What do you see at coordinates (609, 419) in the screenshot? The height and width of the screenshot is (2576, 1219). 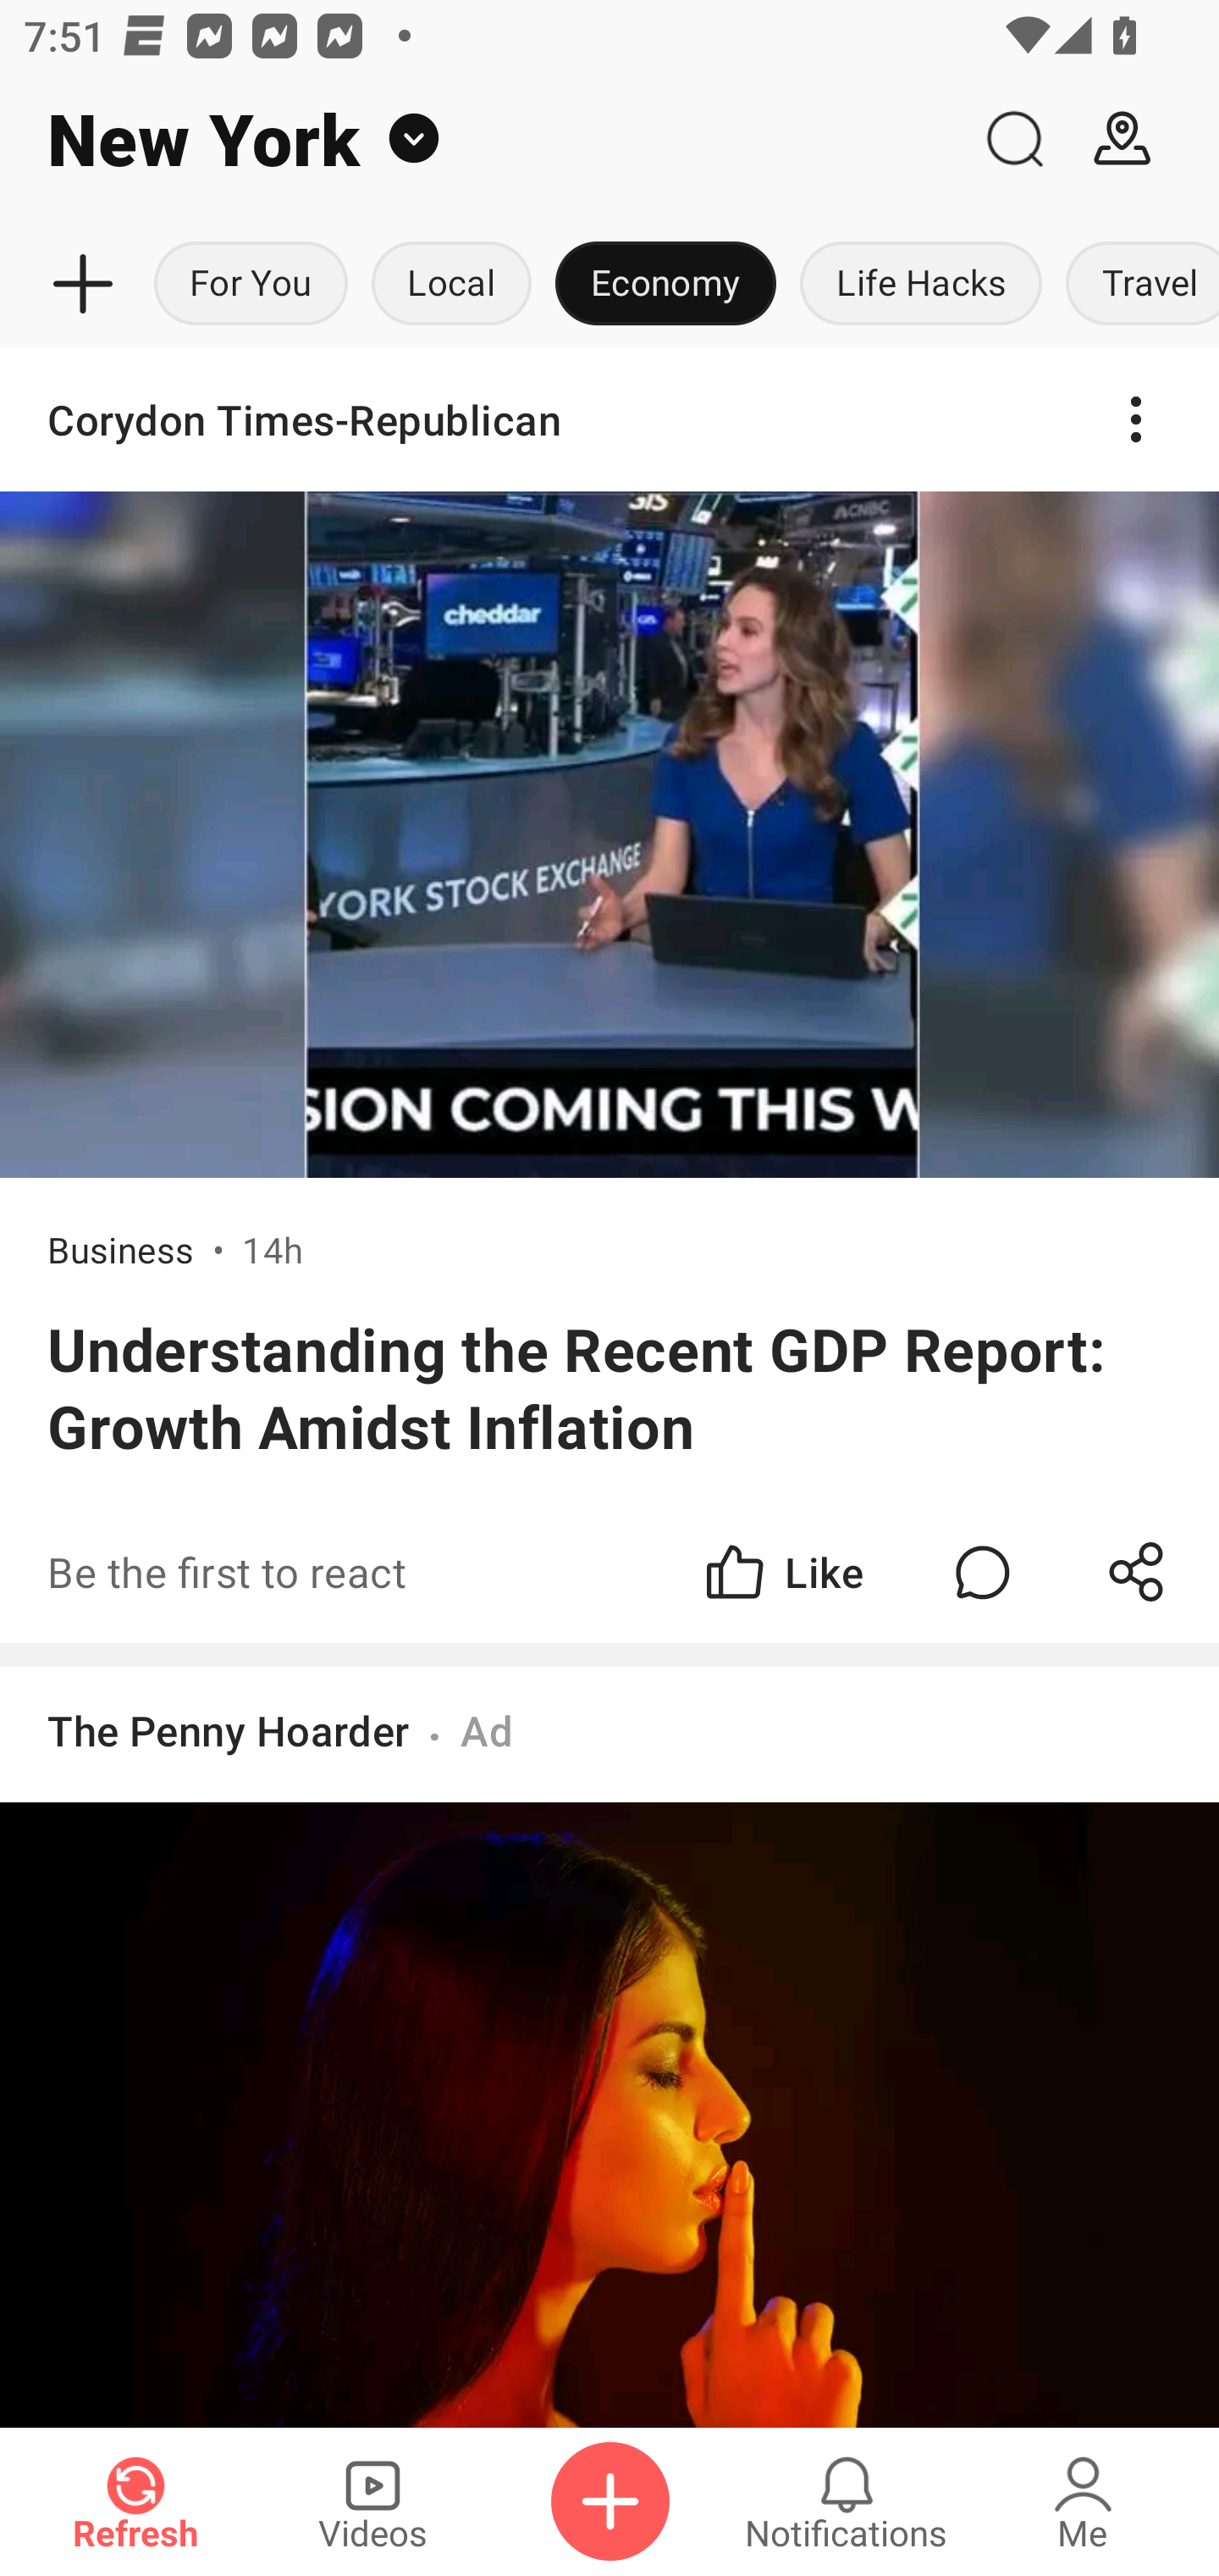 I see `Corydon Times-Republican` at bounding box center [609, 419].